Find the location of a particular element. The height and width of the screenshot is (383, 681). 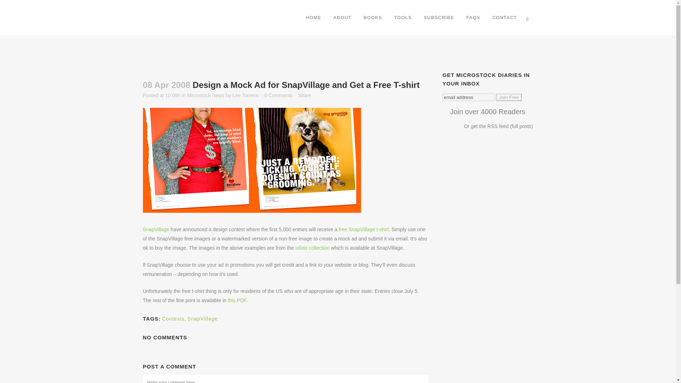

SnapVillage is located at coordinates (155, 229).